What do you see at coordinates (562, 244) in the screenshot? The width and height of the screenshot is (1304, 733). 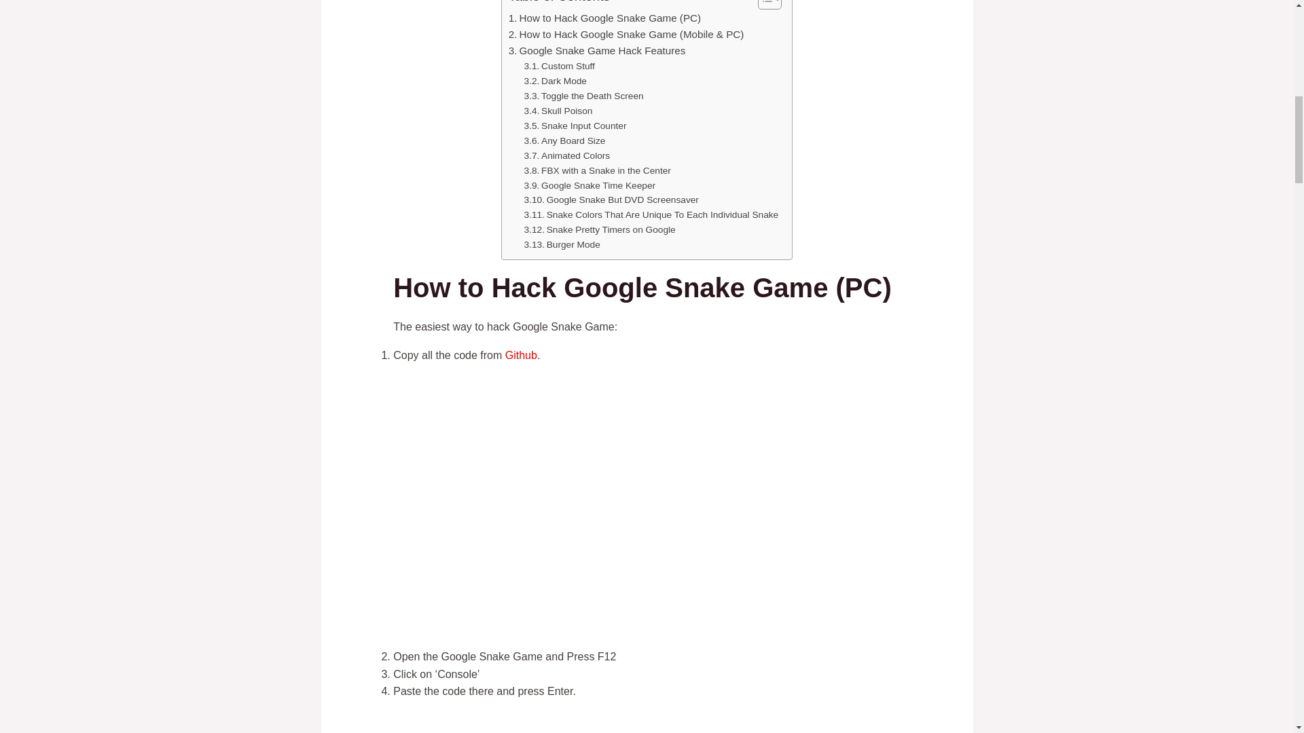 I see `Burger Mode` at bounding box center [562, 244].